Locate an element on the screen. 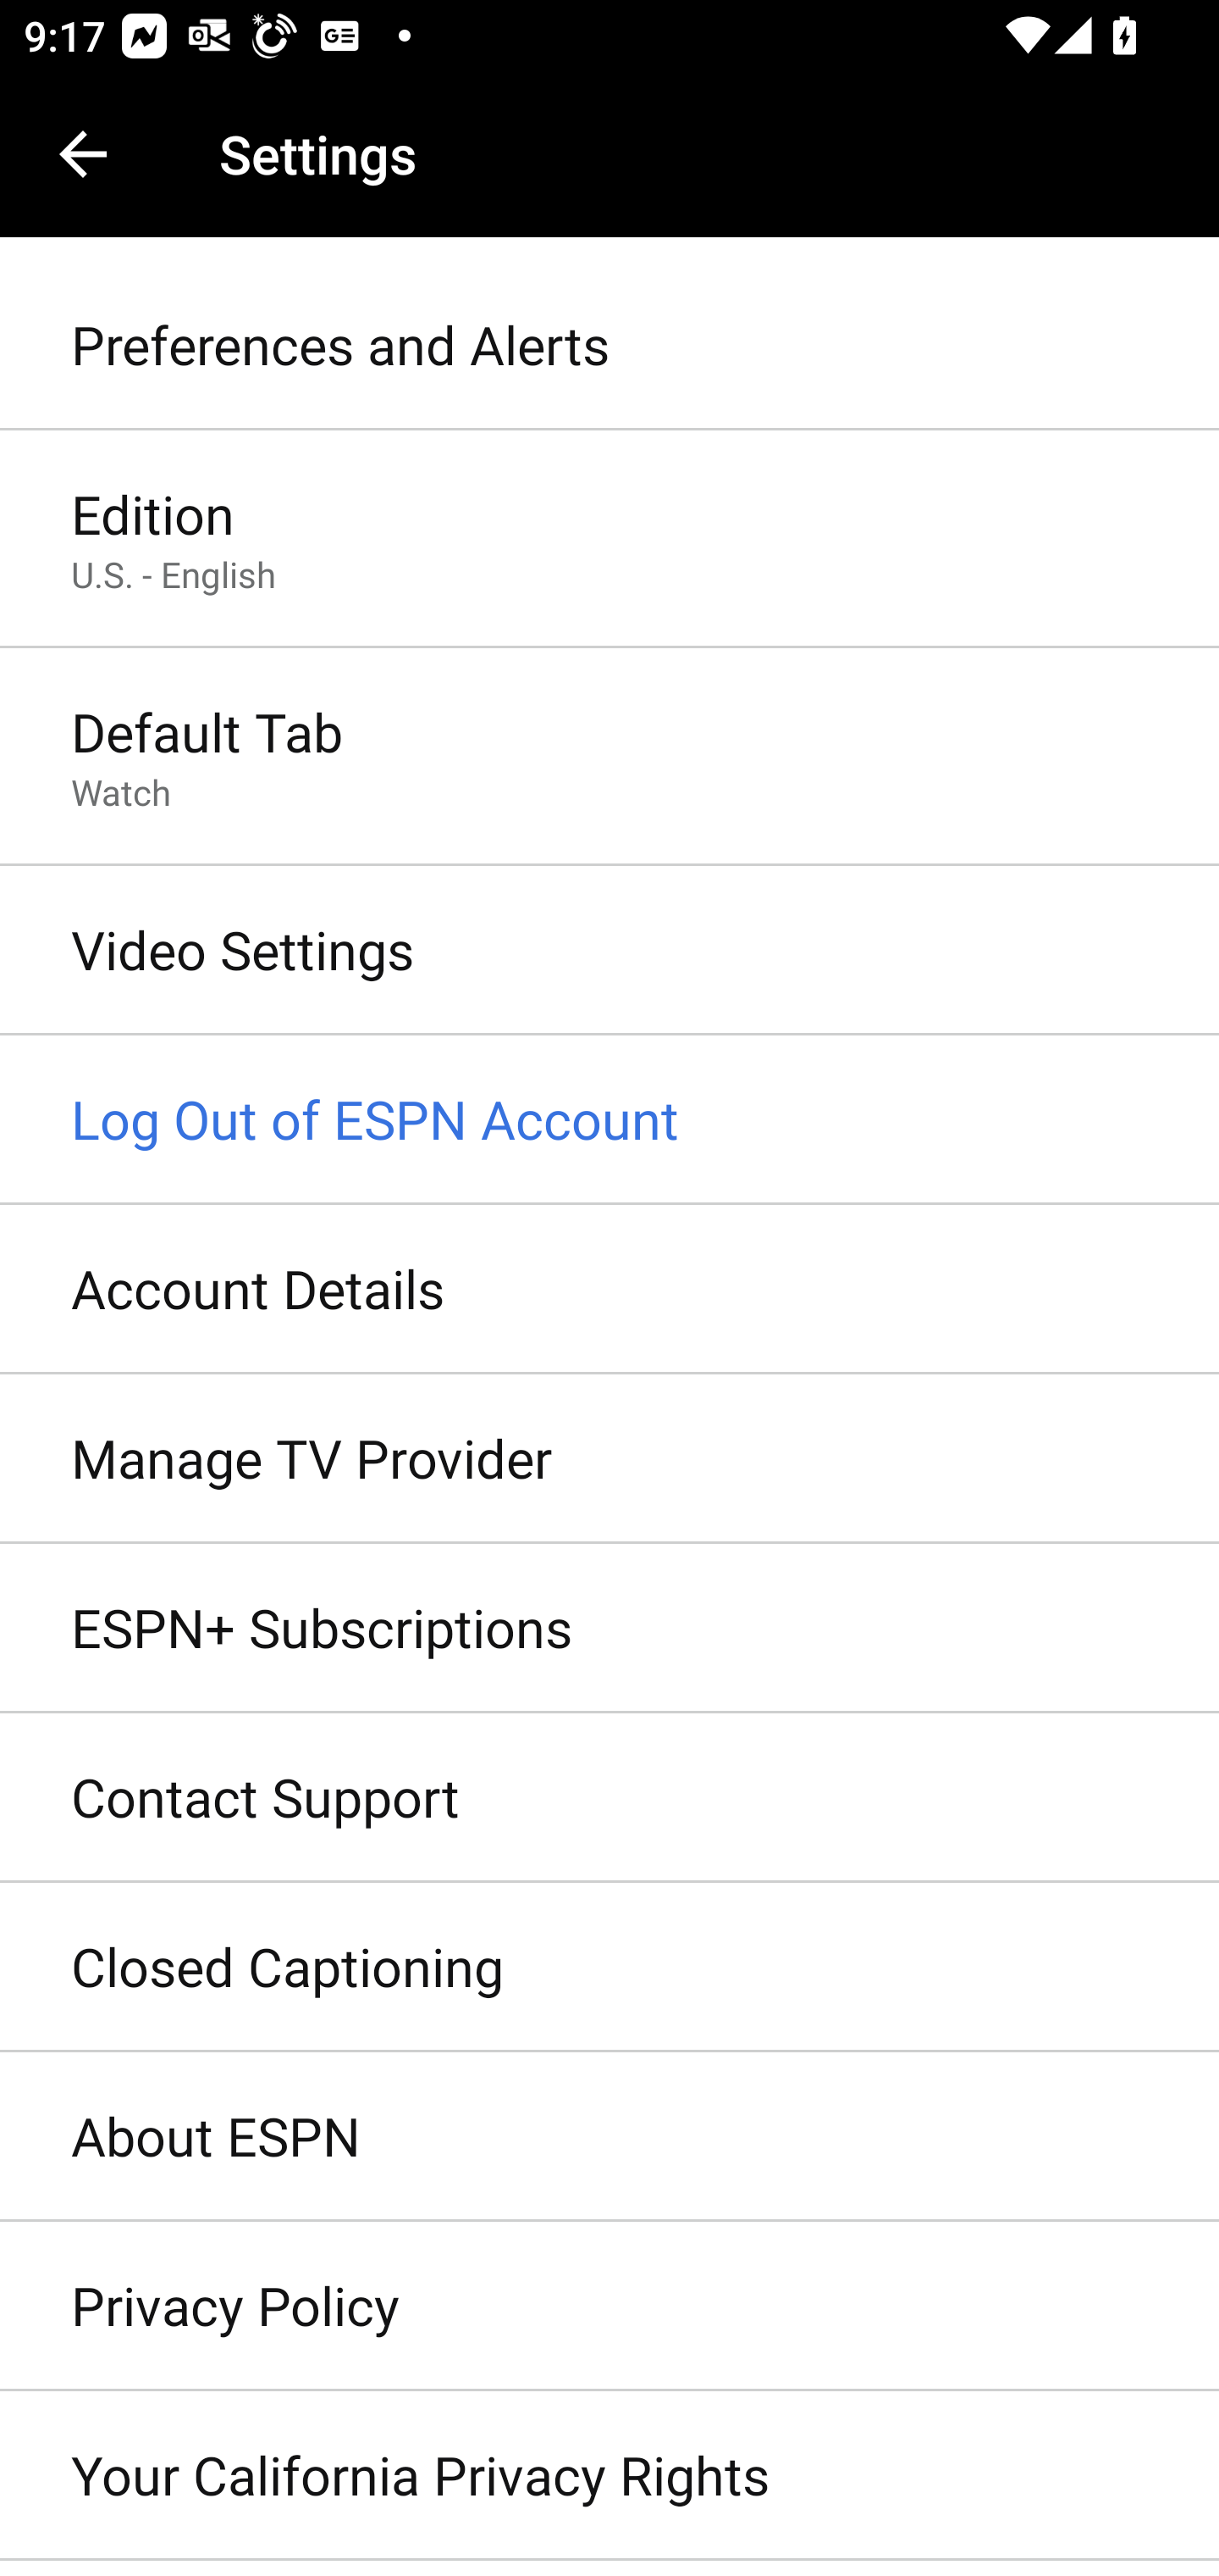  Default Tab Watch is located at coordinates (609, 758).